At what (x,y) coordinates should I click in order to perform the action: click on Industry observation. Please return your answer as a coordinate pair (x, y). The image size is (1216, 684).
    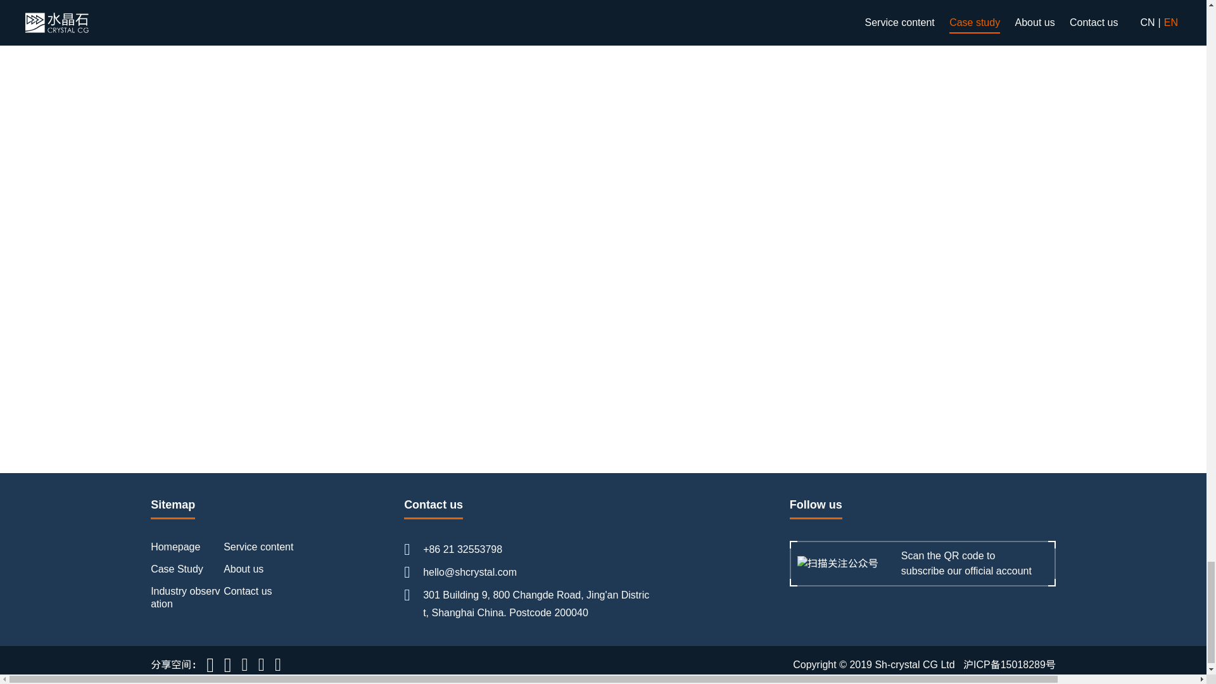
    Looking at the image, I should click on (185, 597).